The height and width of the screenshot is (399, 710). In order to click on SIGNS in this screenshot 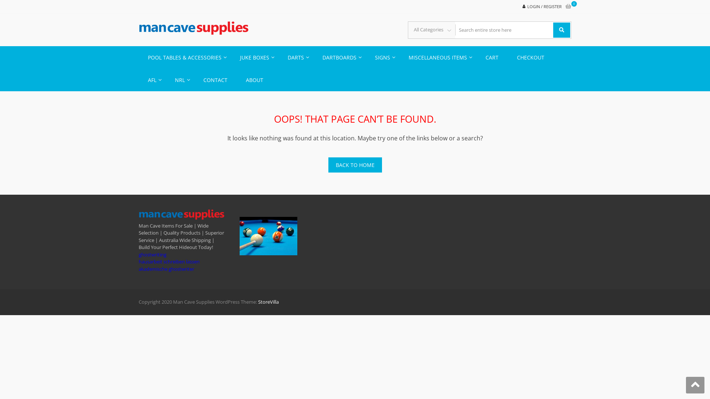, I will do `click(382, 57)`.